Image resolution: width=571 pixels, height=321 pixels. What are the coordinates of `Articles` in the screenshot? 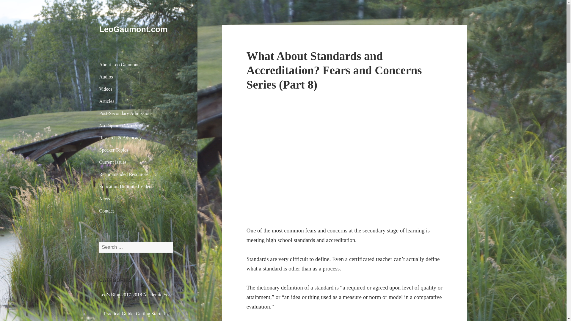 It's located at (136, 101).